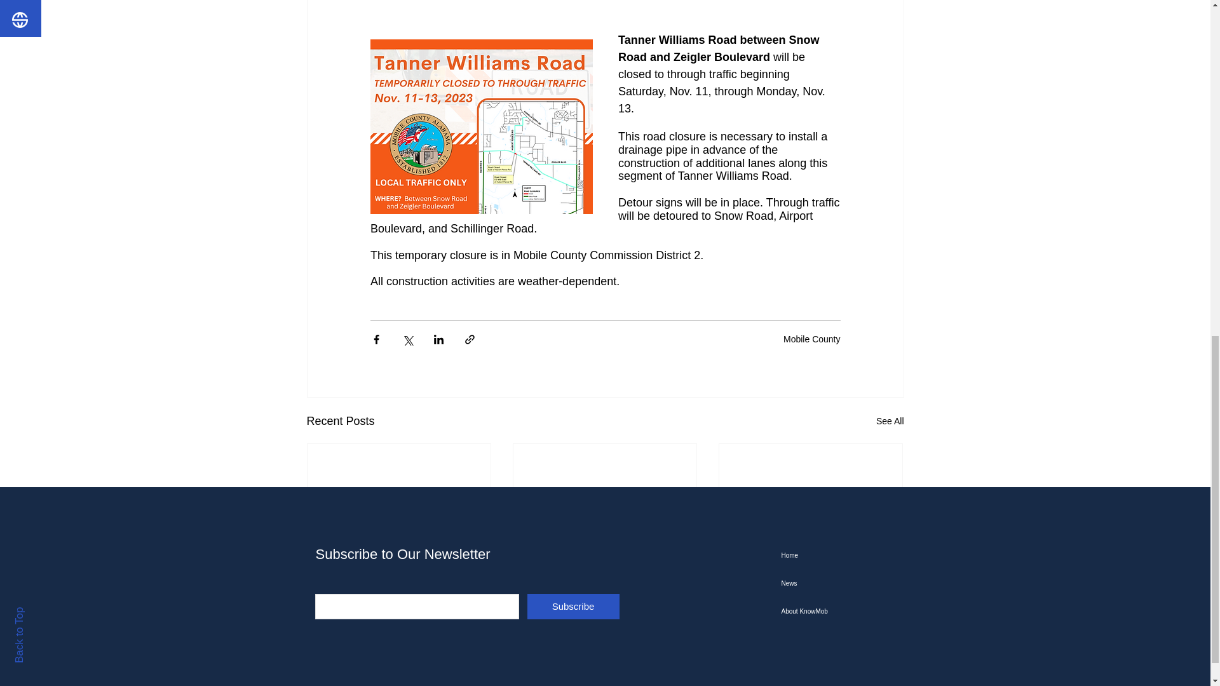 The image size is (1220, 686). I want to click on See All, so click(890, 422).